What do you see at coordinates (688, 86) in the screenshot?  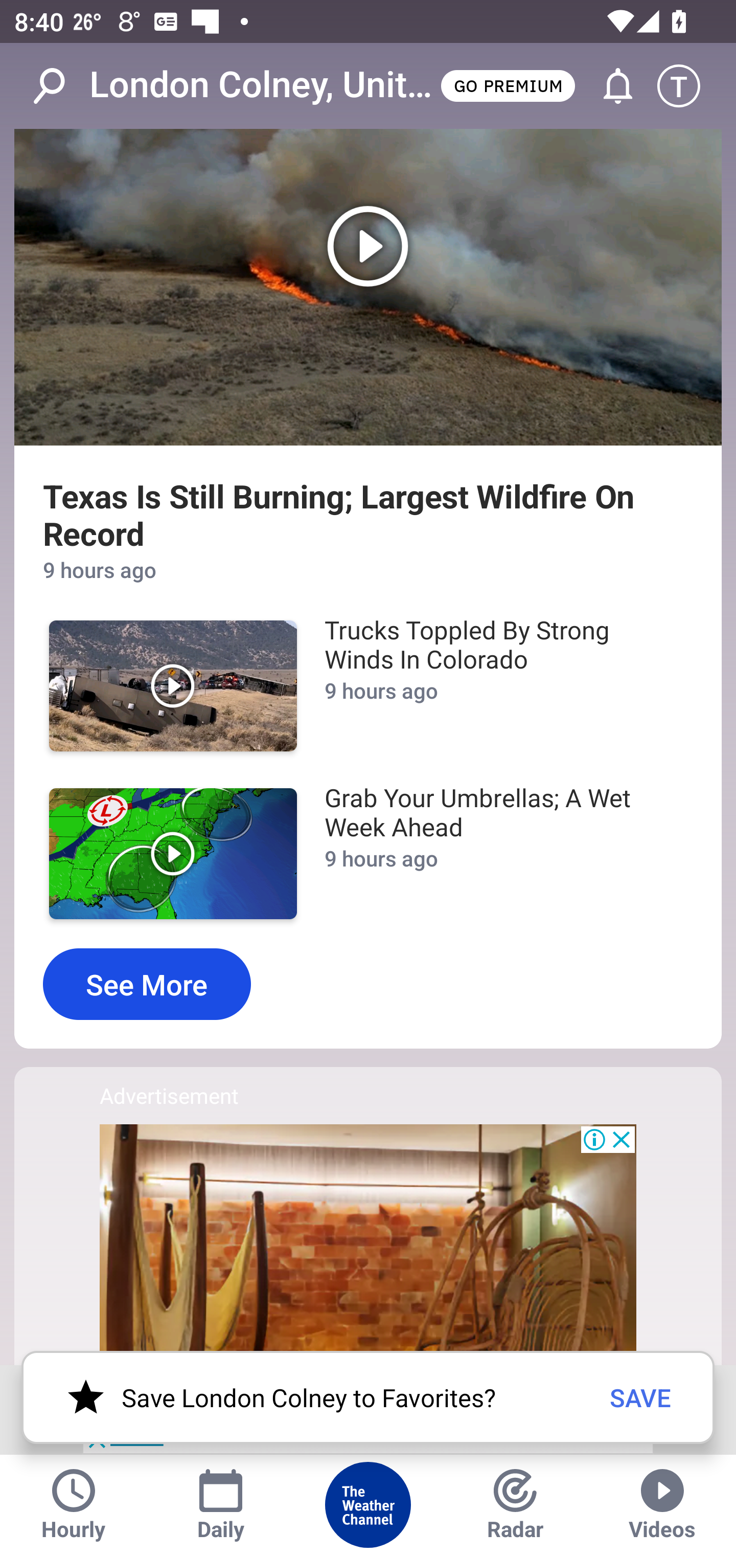 I see `Setting icon T` at bounding box center [688, 86].